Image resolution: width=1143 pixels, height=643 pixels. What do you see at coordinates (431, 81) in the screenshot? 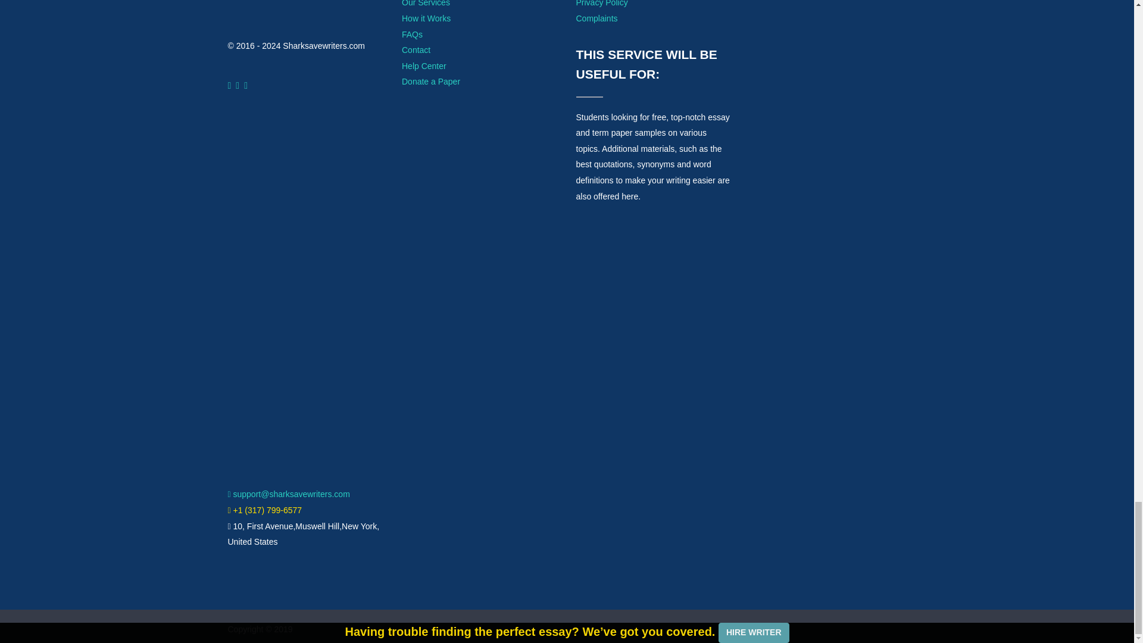
I see `Donate a Paper` at bounding box center [431, 81].